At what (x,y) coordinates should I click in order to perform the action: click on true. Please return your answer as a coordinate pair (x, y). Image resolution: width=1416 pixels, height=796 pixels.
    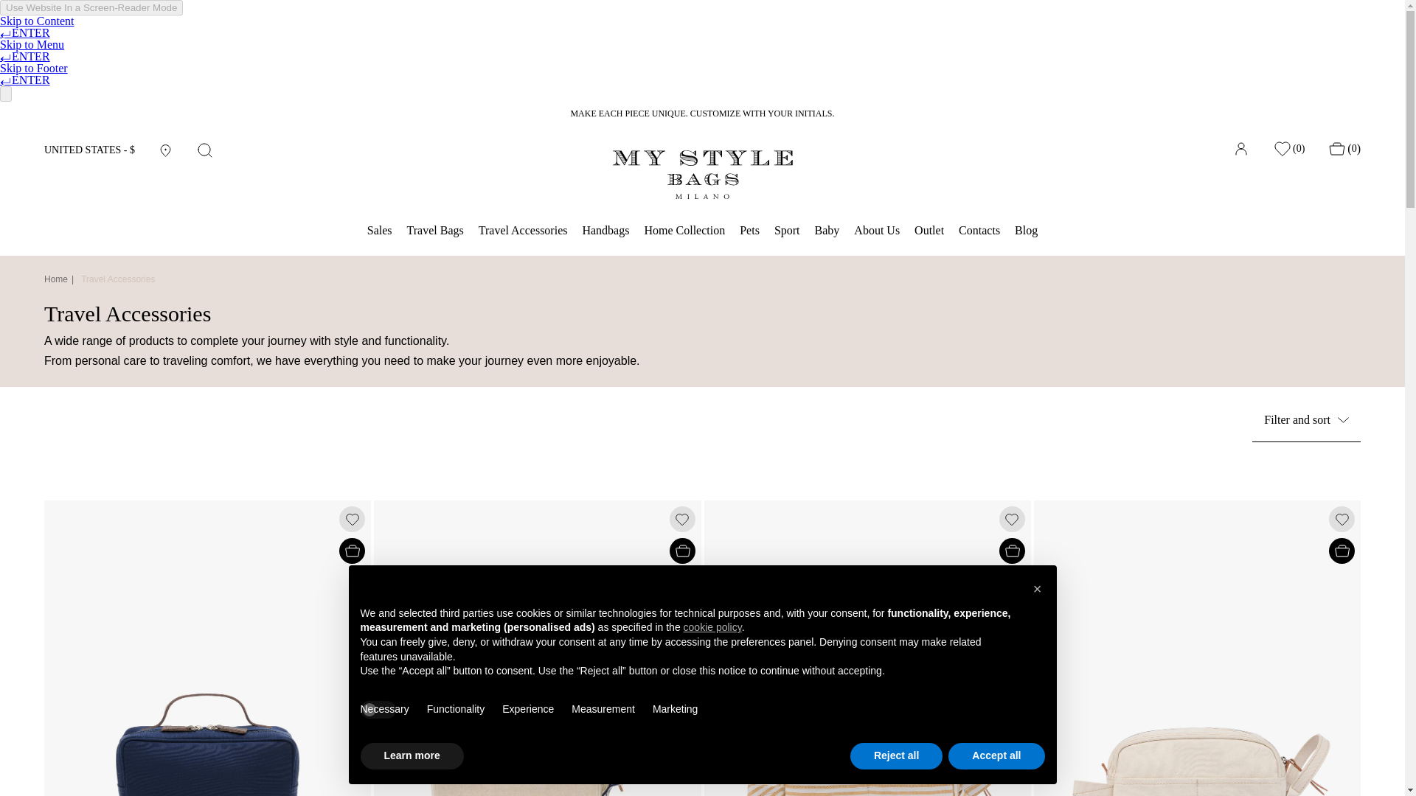
    Looking at the image, I should click on (377, 710).